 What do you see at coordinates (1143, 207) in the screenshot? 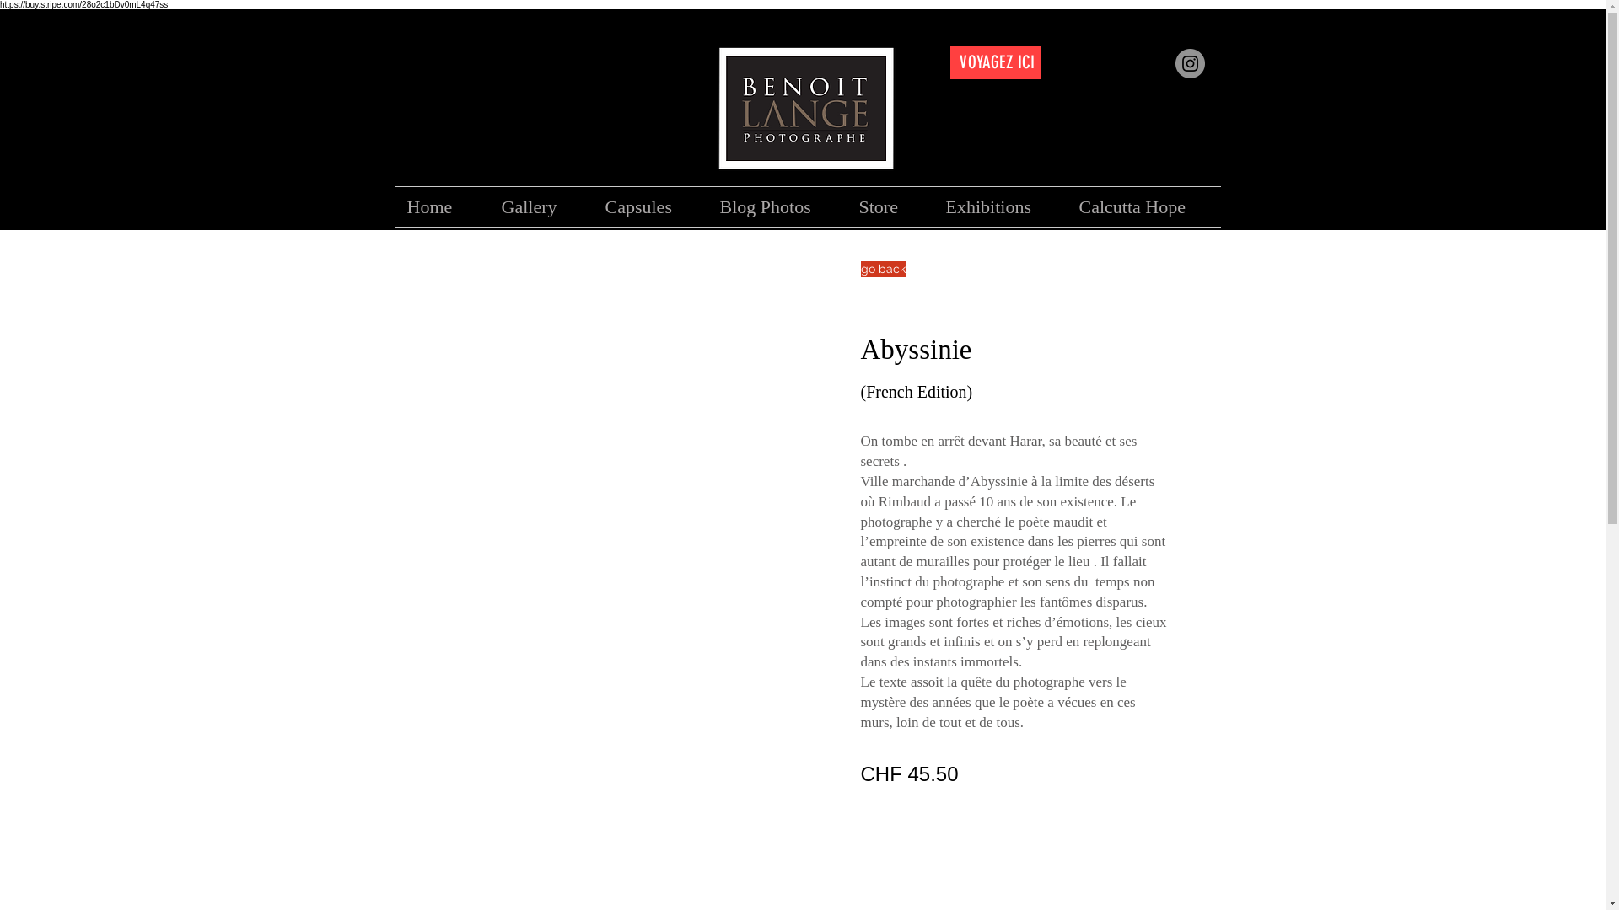
I see `Calcutta Hope` at bounding box center [1143, 207].